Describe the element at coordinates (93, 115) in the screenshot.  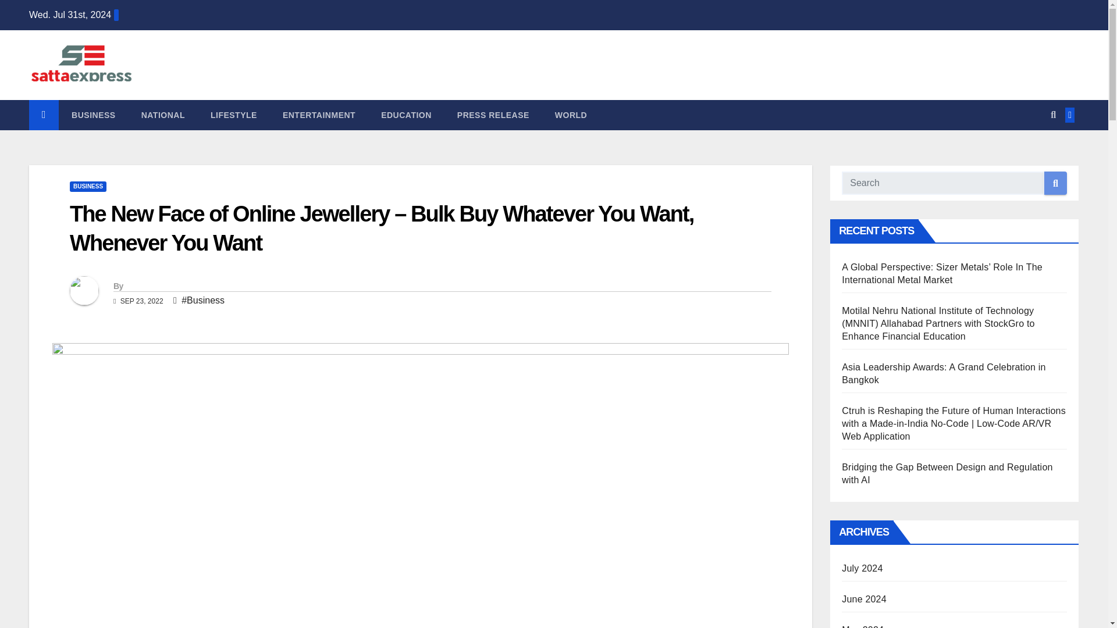
I see `Business` at that location.